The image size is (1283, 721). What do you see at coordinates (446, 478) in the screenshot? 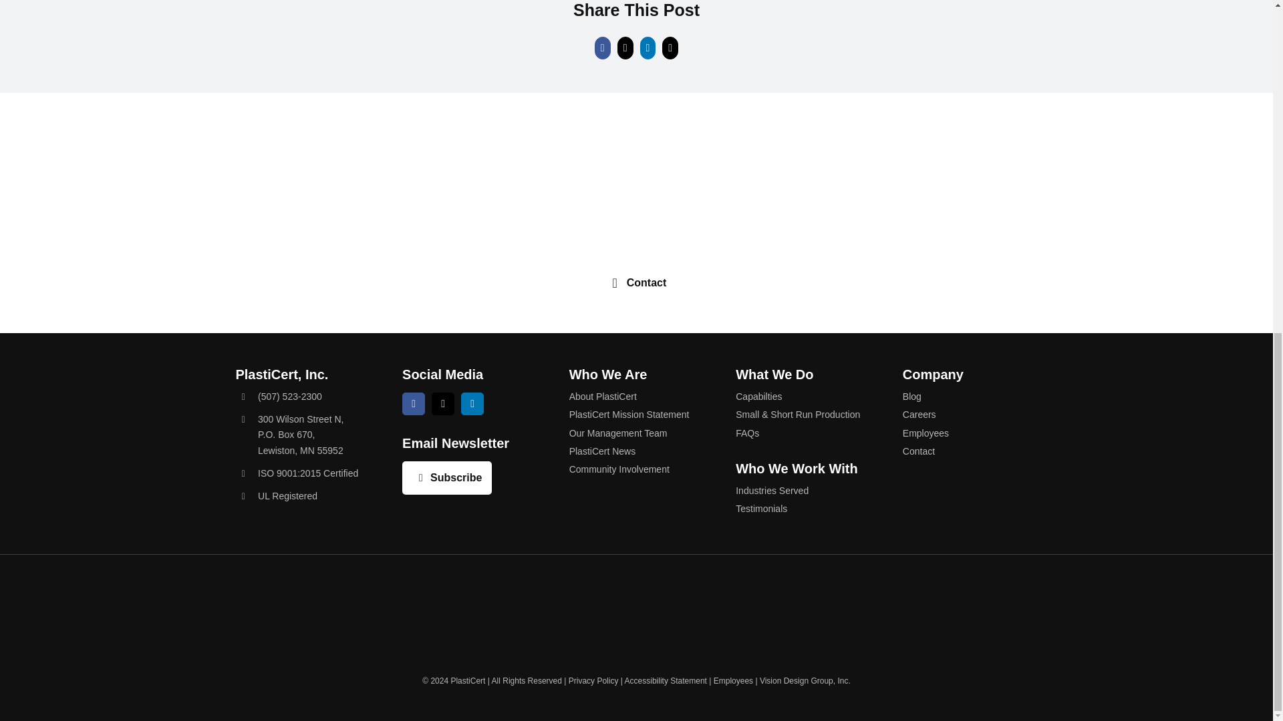
I see `LinkedIn` at bounding box center [446, 478].